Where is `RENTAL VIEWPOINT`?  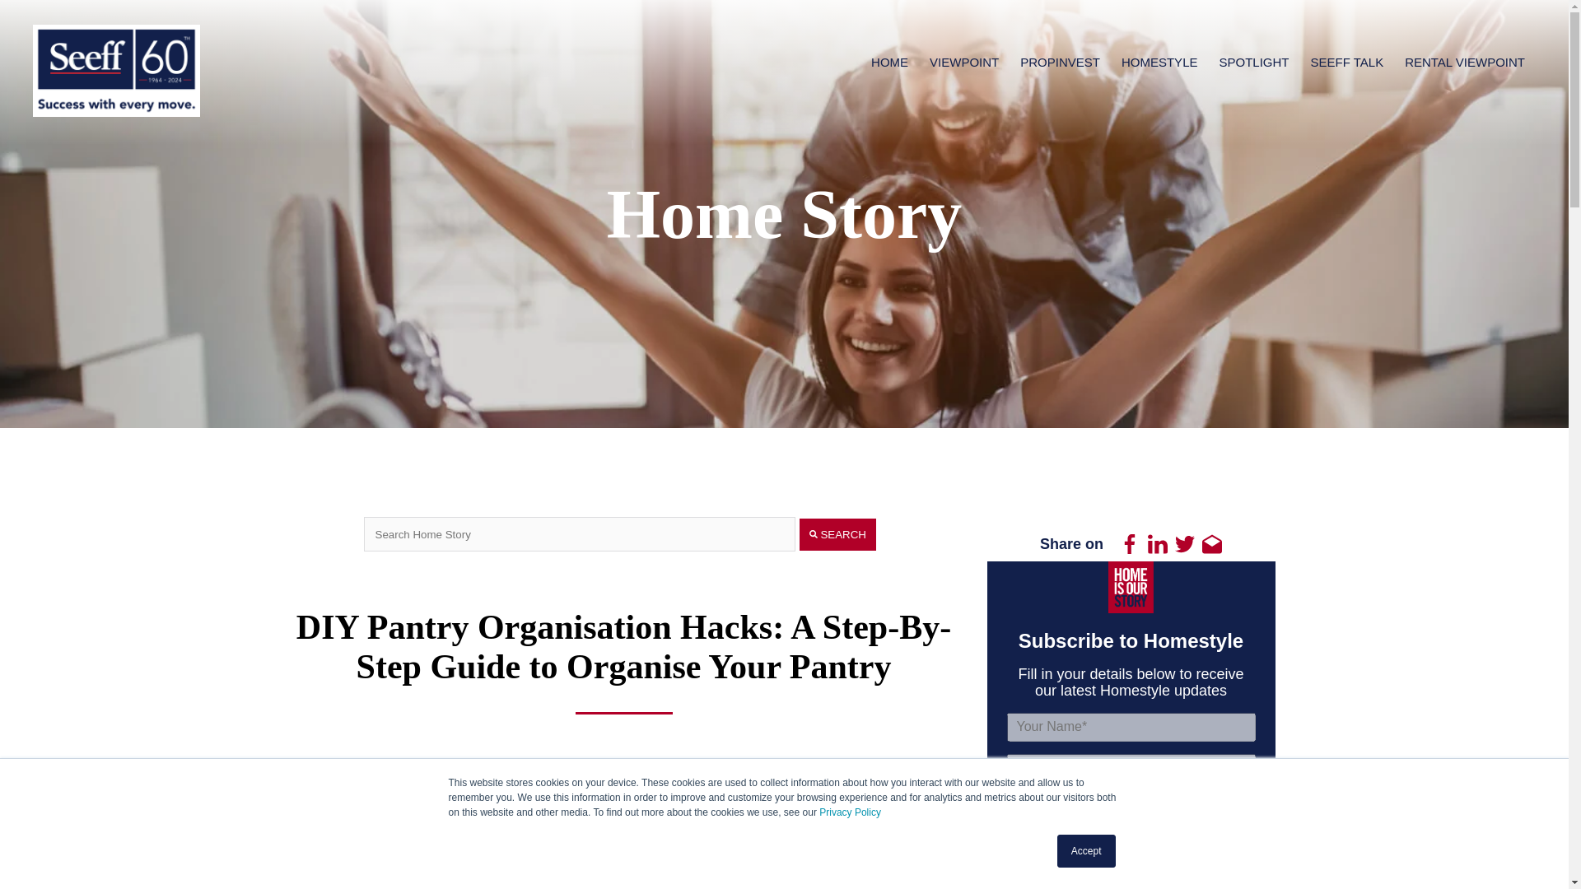
RENTAL VIEWPOINT is located at coordinates (1465, 62).